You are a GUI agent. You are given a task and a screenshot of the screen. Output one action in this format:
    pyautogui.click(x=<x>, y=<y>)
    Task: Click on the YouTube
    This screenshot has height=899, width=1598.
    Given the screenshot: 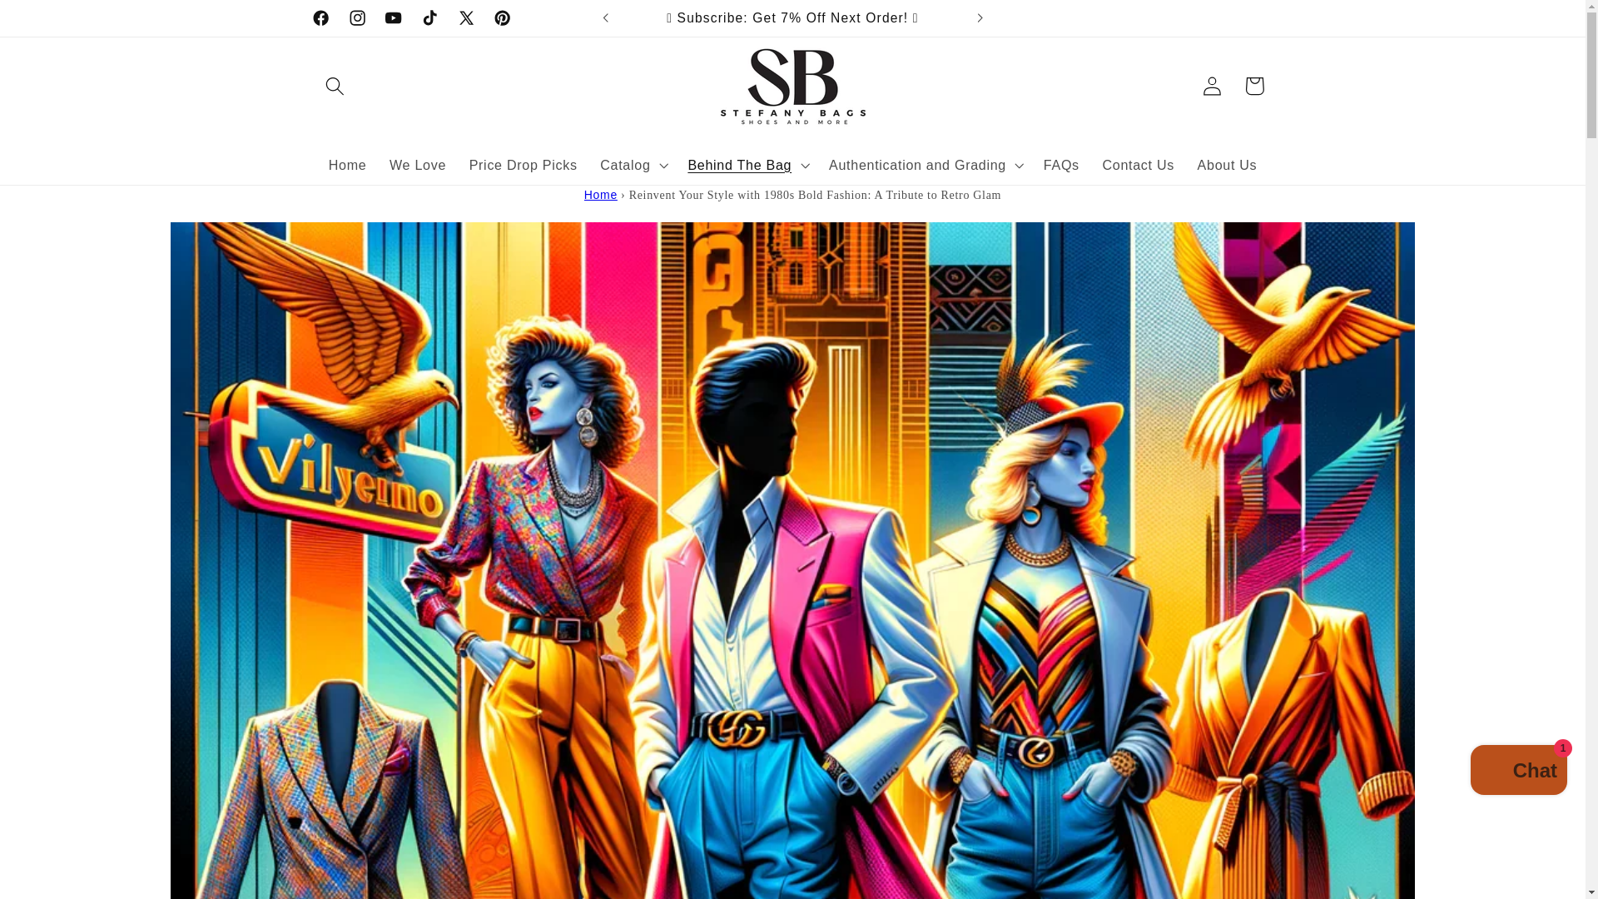 What is the action you would take?
    pyautogui.click(x=394, y=18)
    